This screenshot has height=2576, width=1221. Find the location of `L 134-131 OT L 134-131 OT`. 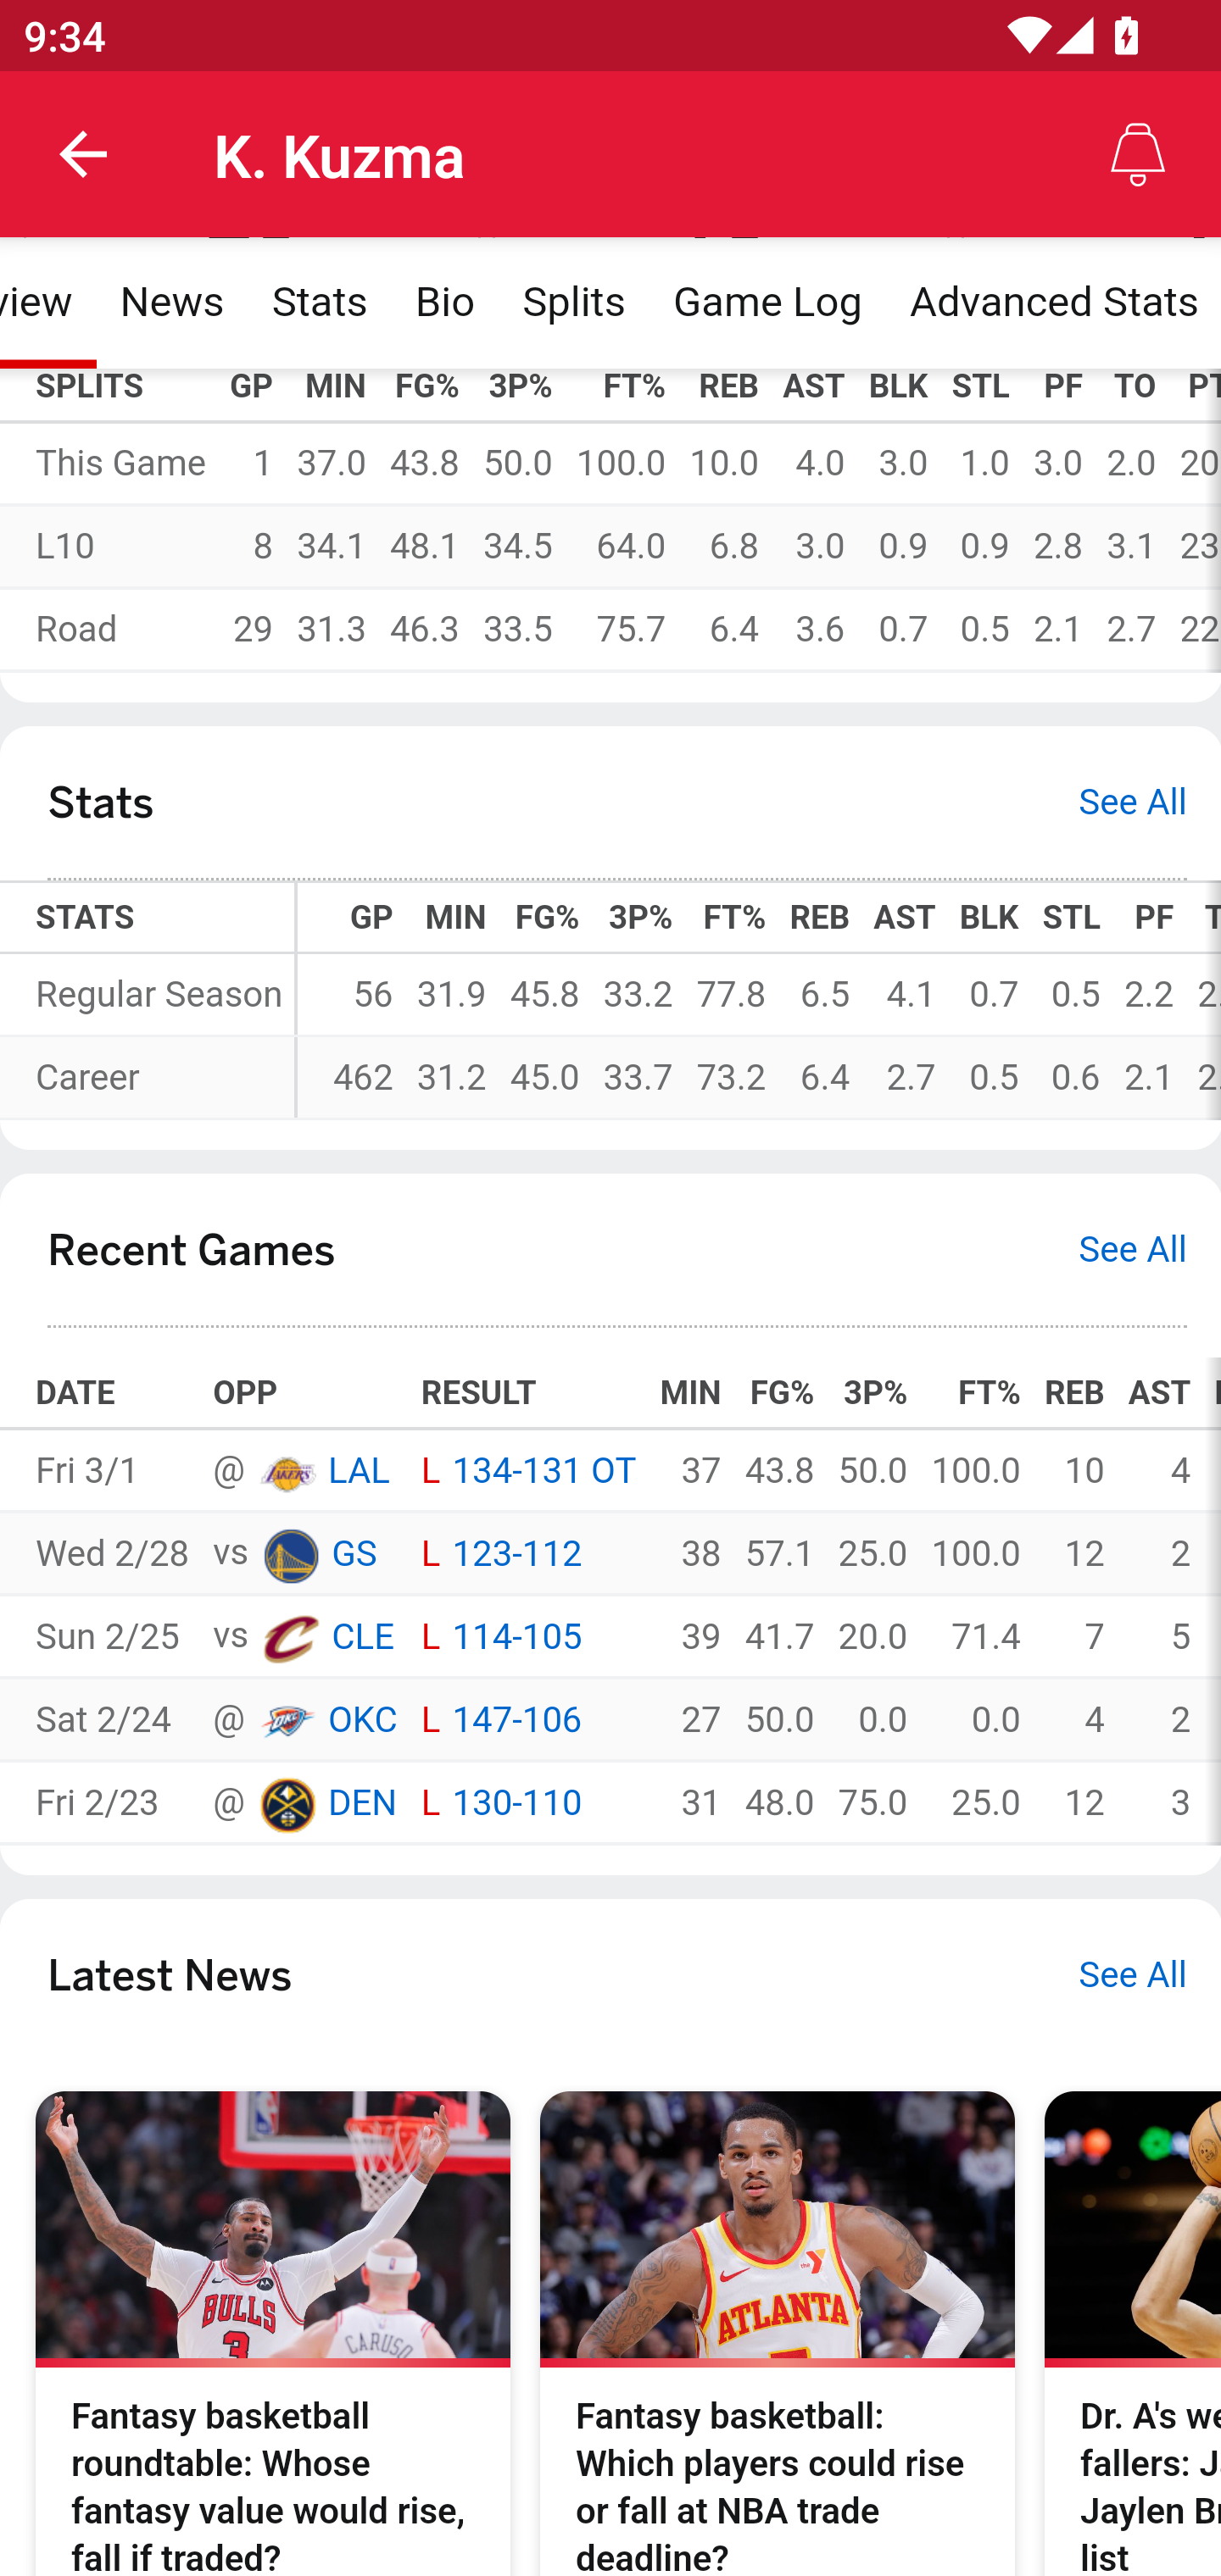

L 134-131 OT L 134-131 OT is located at coordinates (527, 1472).